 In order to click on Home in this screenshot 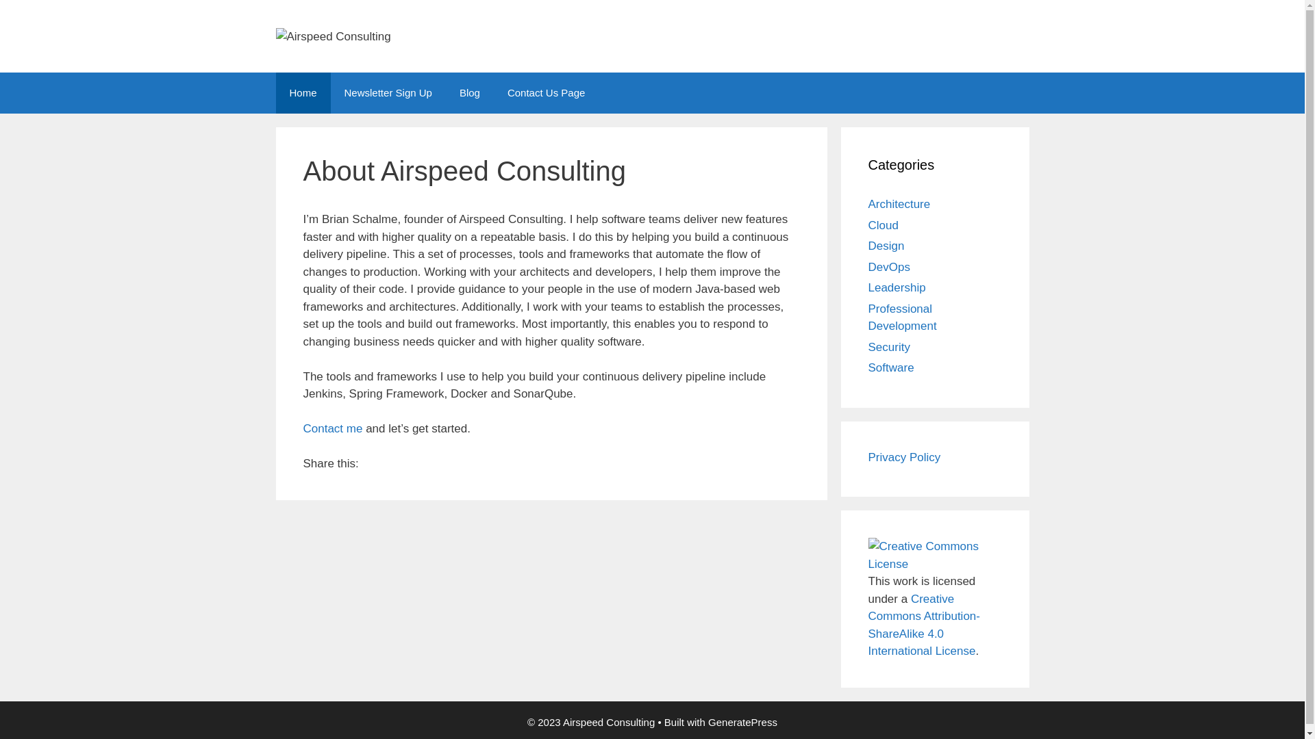, I will do `click(303, 93)`.